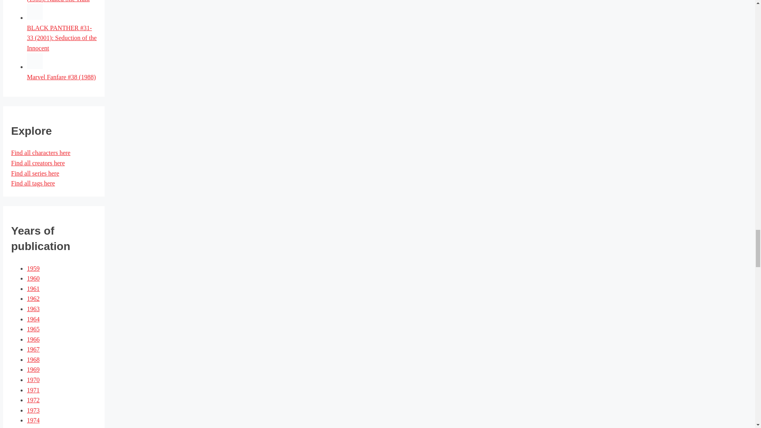 Image resolution: width=761 pixels, height=428 pixels. I want to click on 1959, so click(33, 268).